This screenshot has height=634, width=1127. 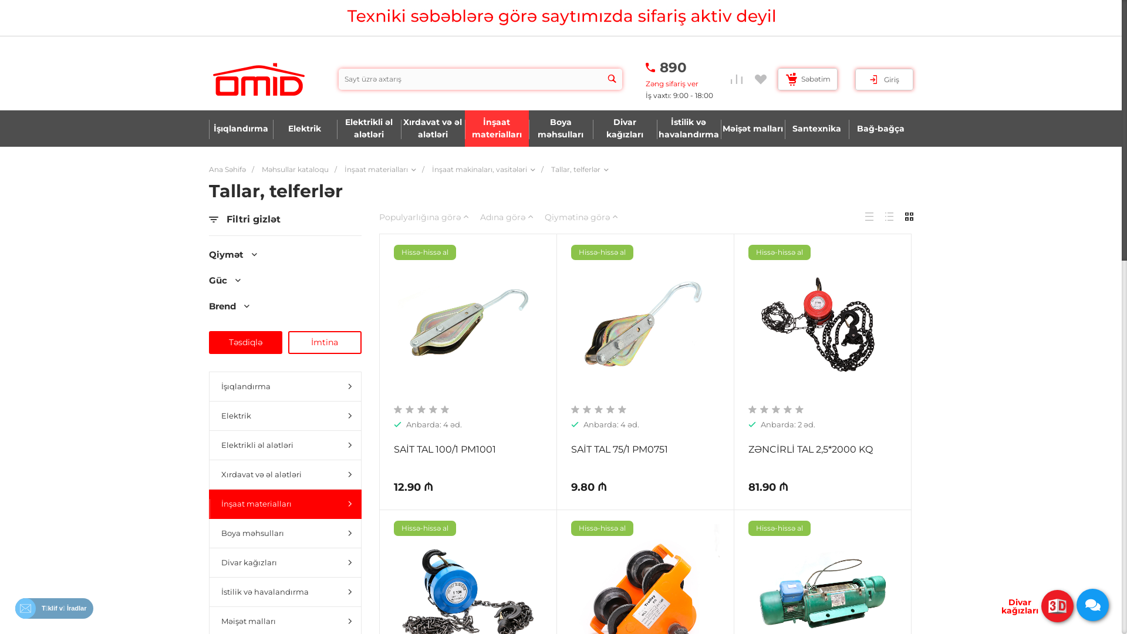 I want to click on 1, so click(x=398, y=410).